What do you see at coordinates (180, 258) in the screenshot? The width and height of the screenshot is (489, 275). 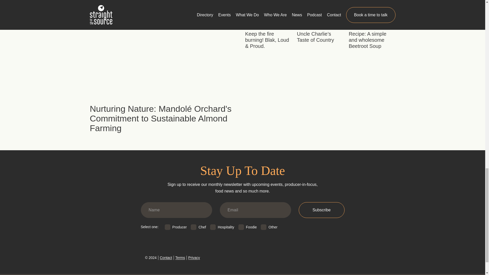 I see `Terms` at bounding box center [180, 258].